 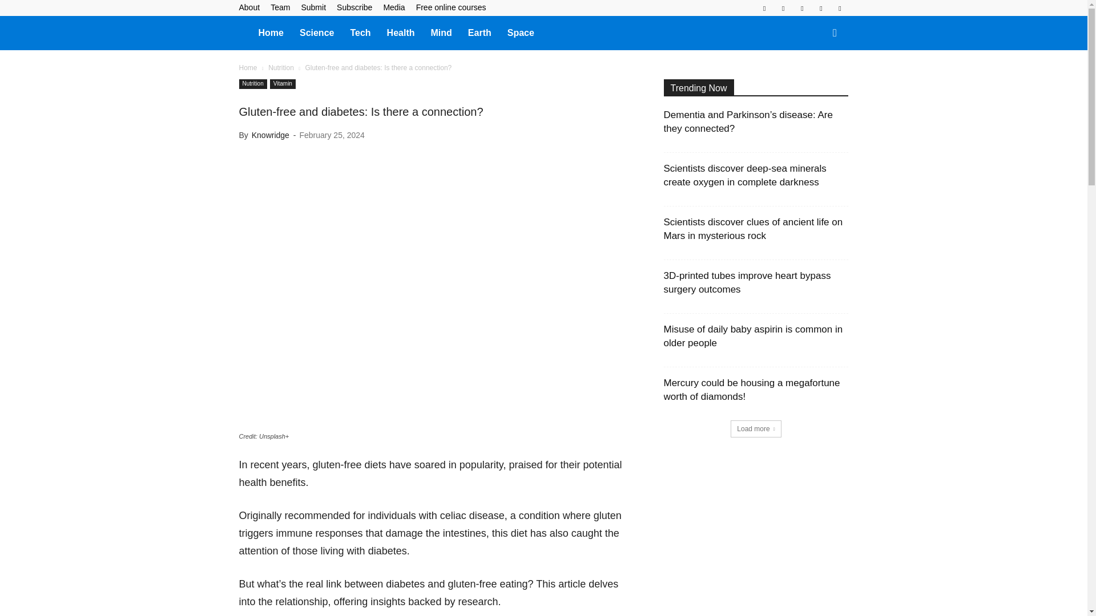 I want to click on Website, so click(x=839, y=8).